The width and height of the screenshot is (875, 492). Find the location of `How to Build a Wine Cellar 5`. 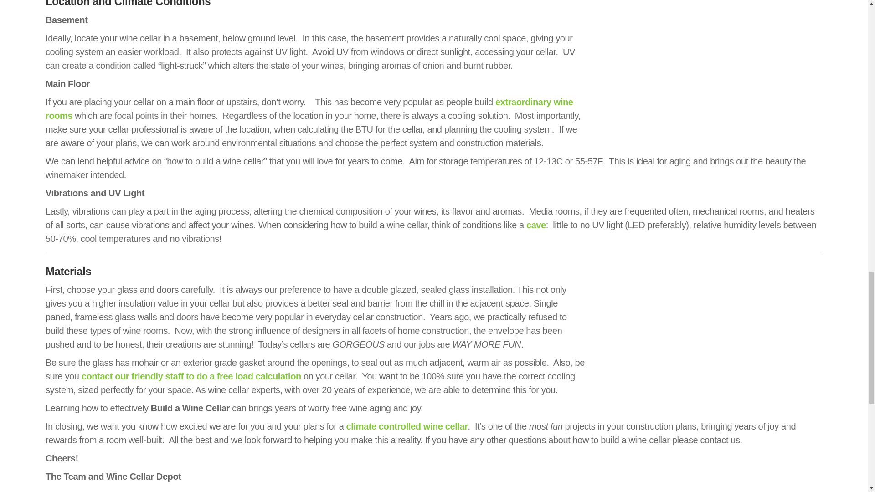

How to Build a Wine Cellar 5 is located at coordinates (708, 67).